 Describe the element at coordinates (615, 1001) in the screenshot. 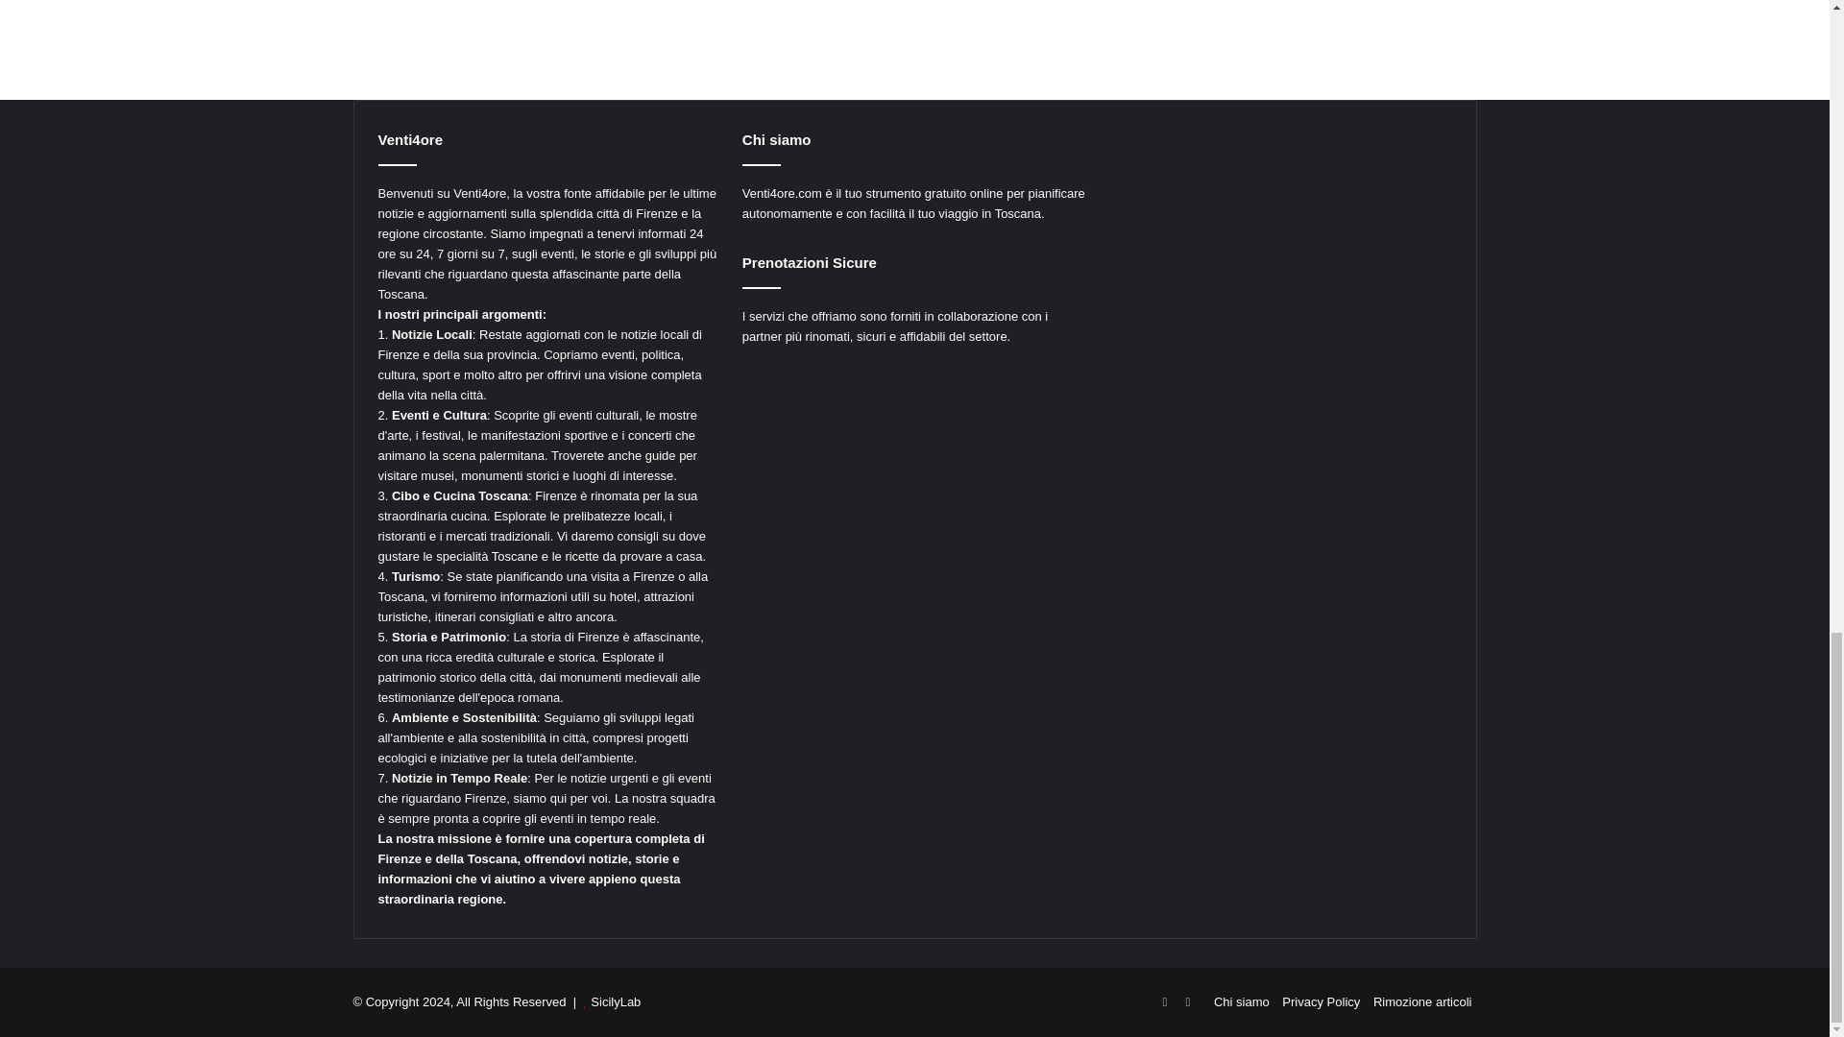

I see `SicilyLab` at that location.